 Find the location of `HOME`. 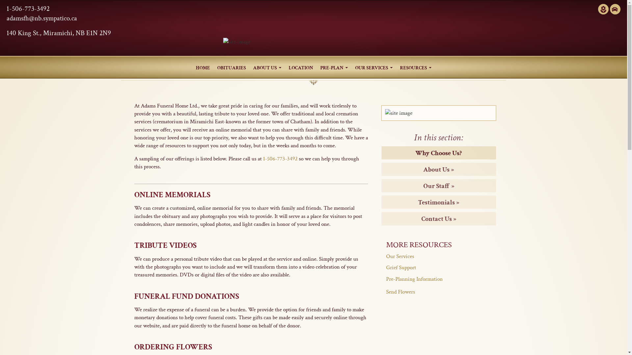

HOME is located at coordinates (203, 67).